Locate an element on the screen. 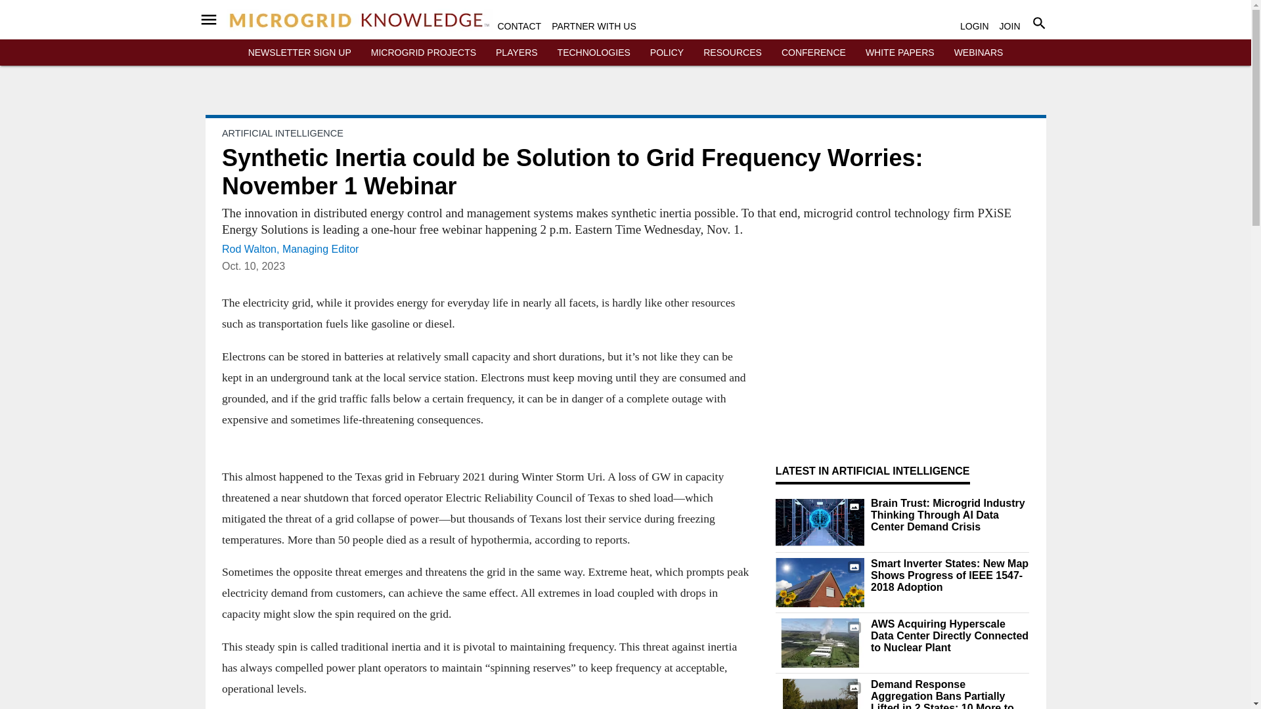 The height and width of the screenshot is (709, 1261). WEBINARS is located at coordinates (979, 53).